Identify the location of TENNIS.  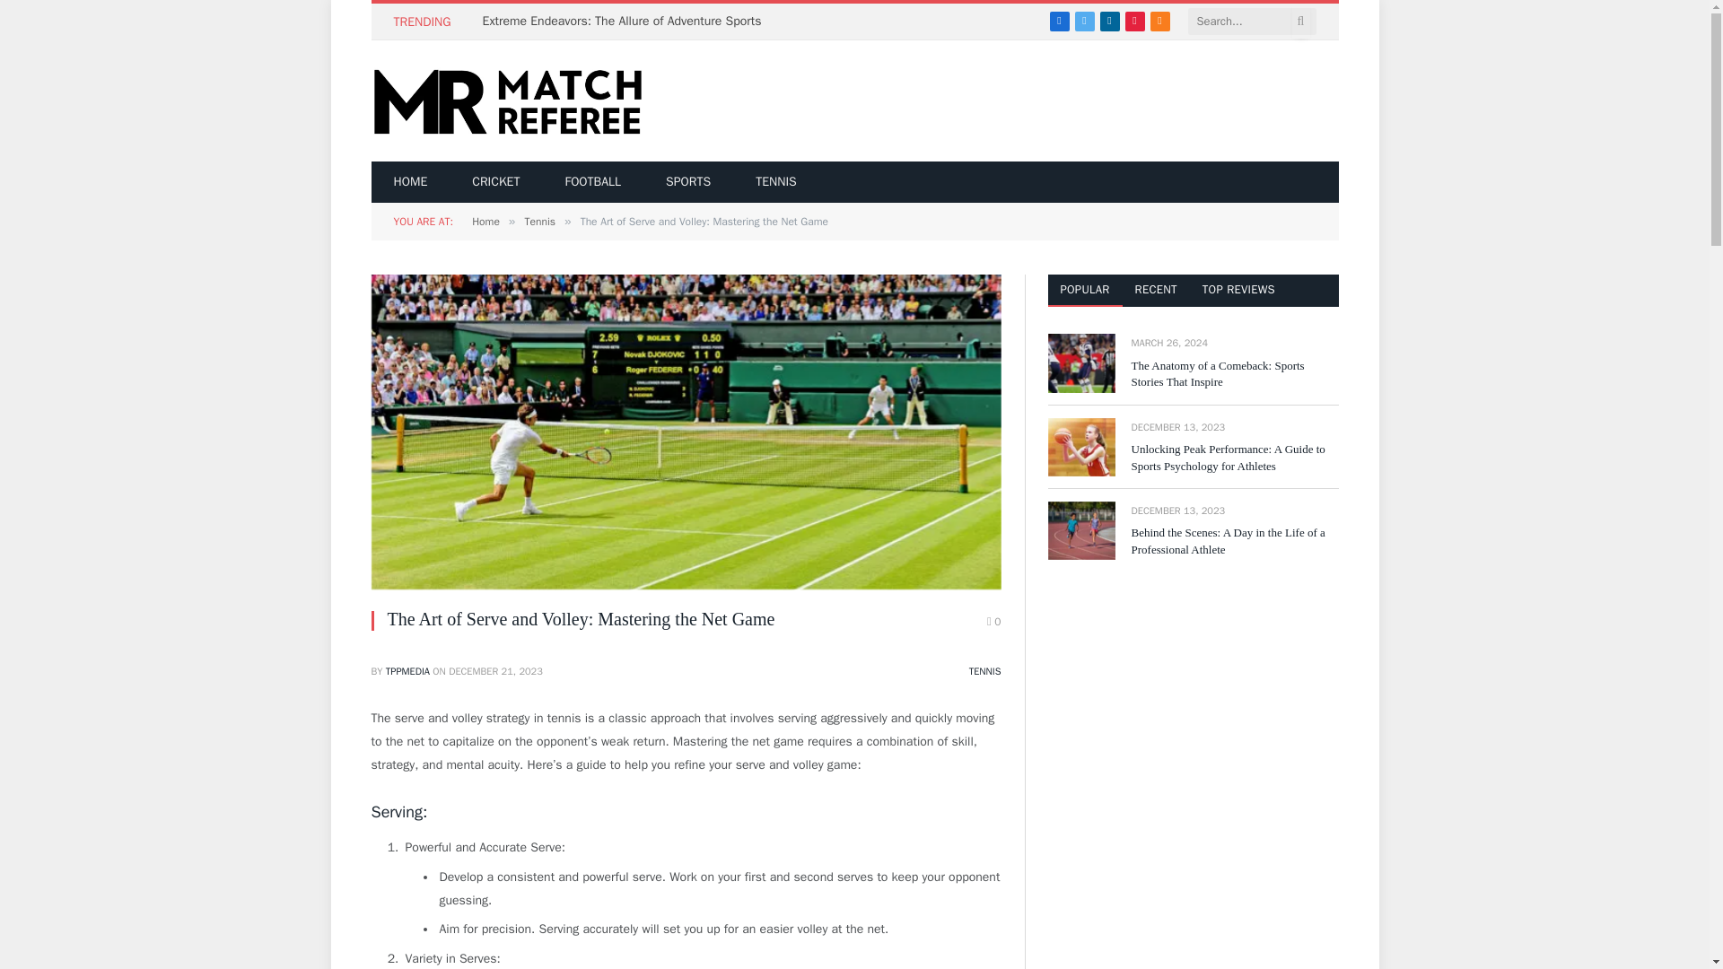
(776, 181).